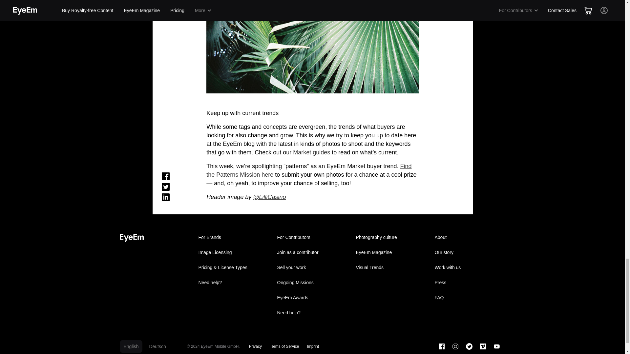  I want to click on Find the Patterns Mission here, so click(309, 170).